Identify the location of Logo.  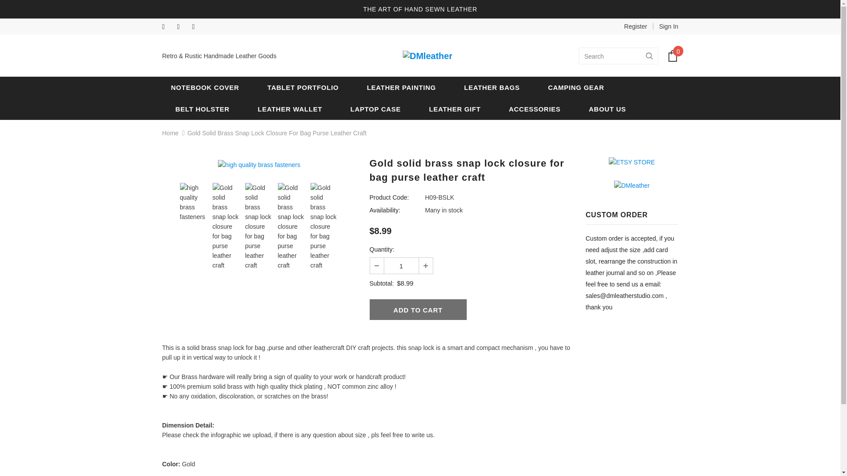
(427, 56).